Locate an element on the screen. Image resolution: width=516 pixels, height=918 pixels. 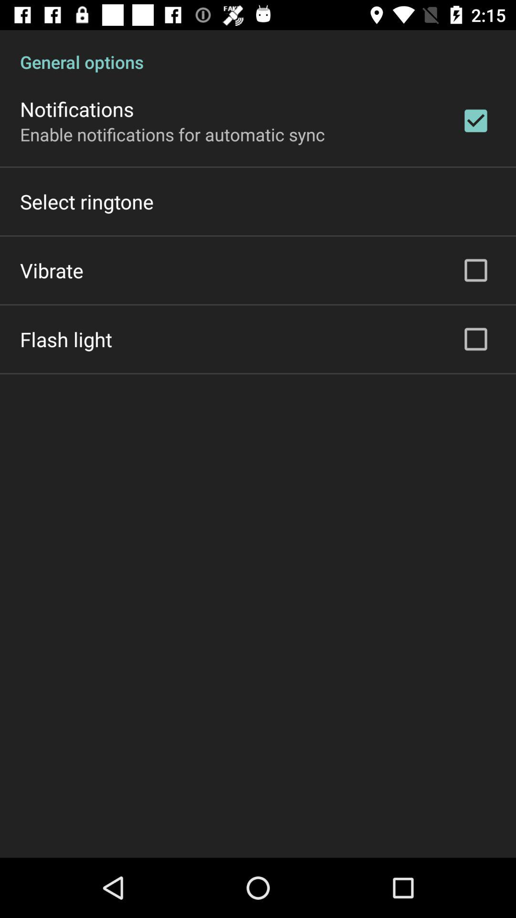
turn off enable notifications for item is located at coordinates (172, 134).